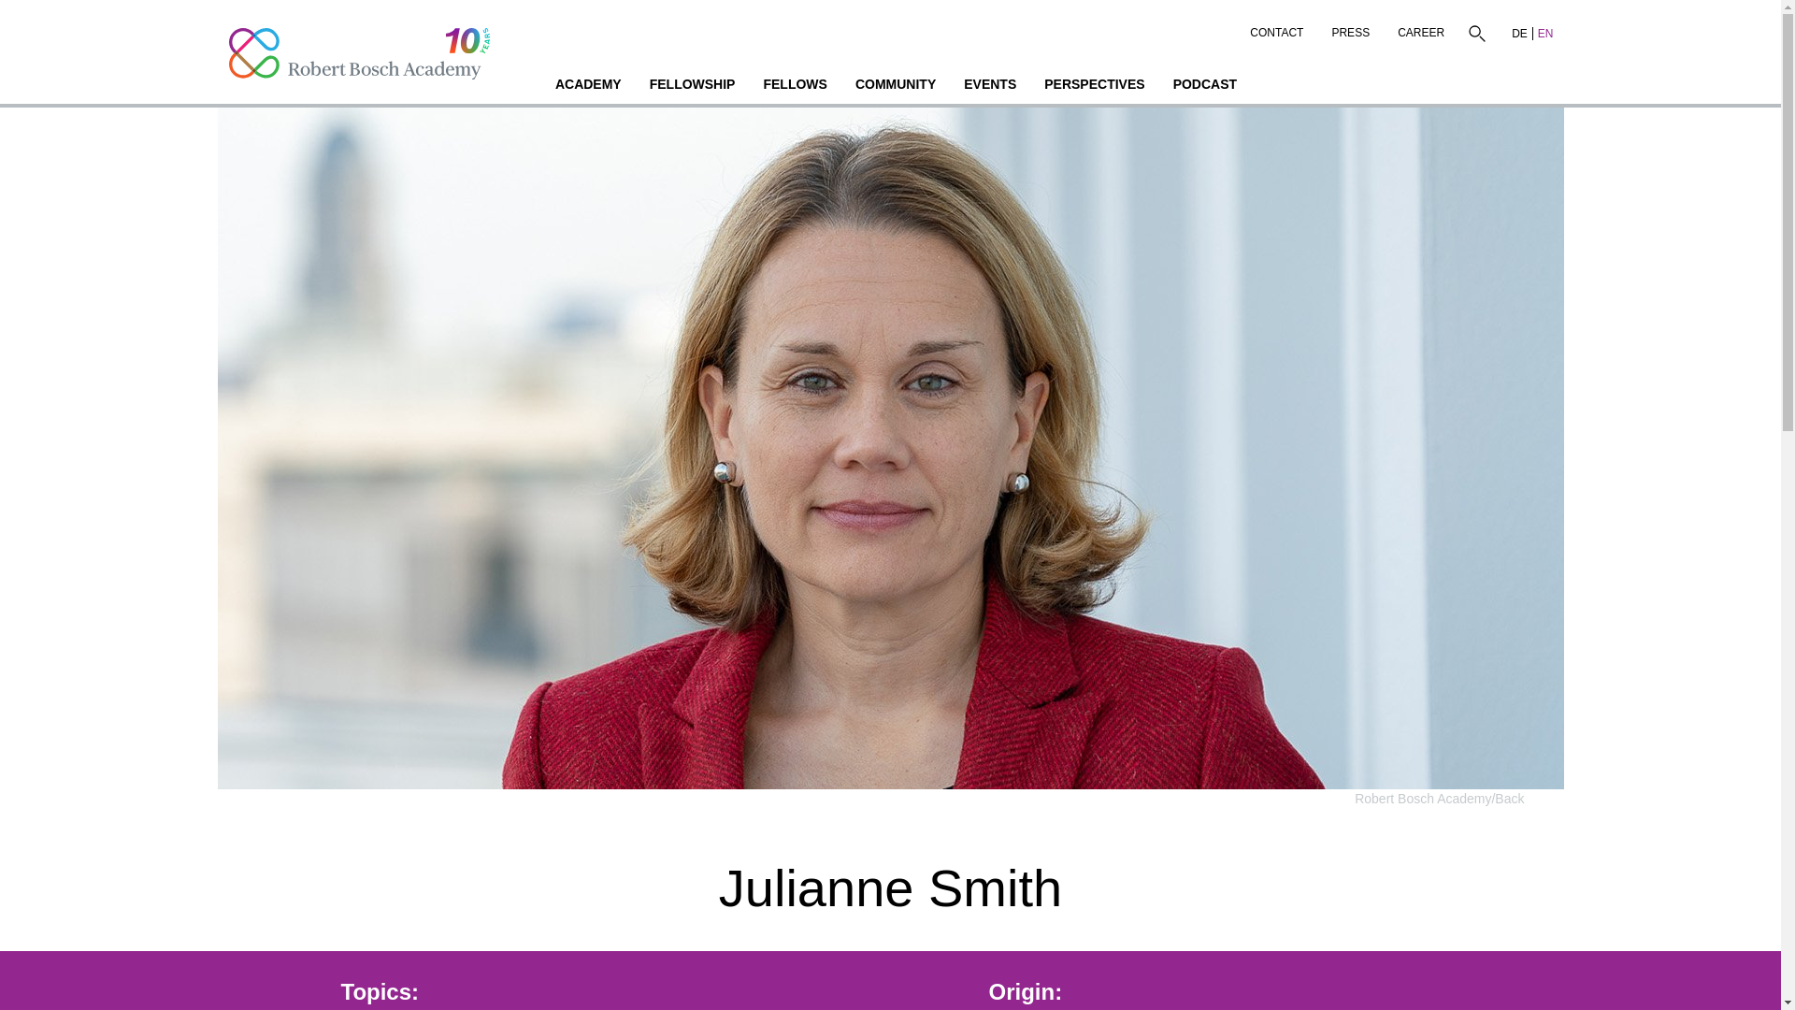 The image size is (1795, 1010). What do you see at coordinates (1544, 34) in the screenshot?
I see `EN` at bounding box center [1544, 34].